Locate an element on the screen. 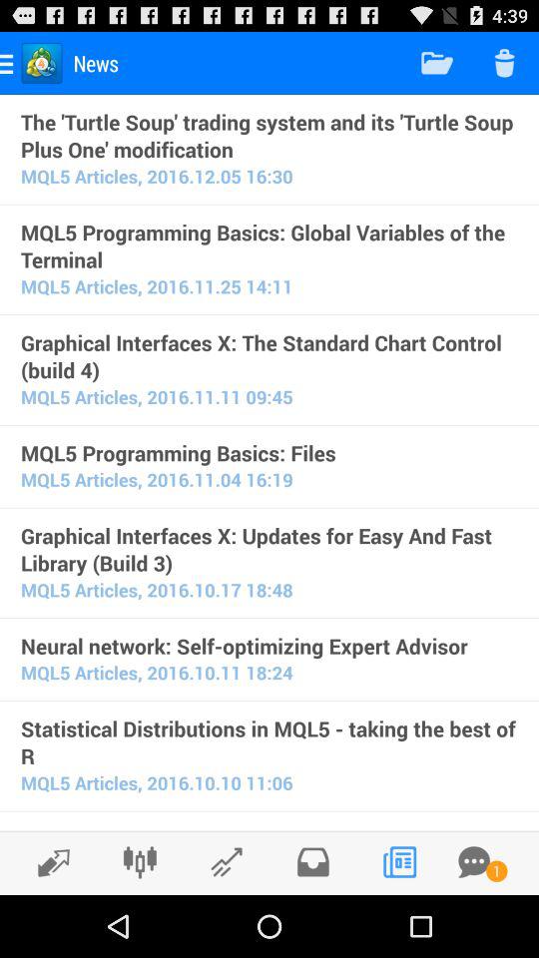 The height and width of the screenshot is (958, 539). press the item above mql5 articles 2016 icon is located at coordinates (269, 742).